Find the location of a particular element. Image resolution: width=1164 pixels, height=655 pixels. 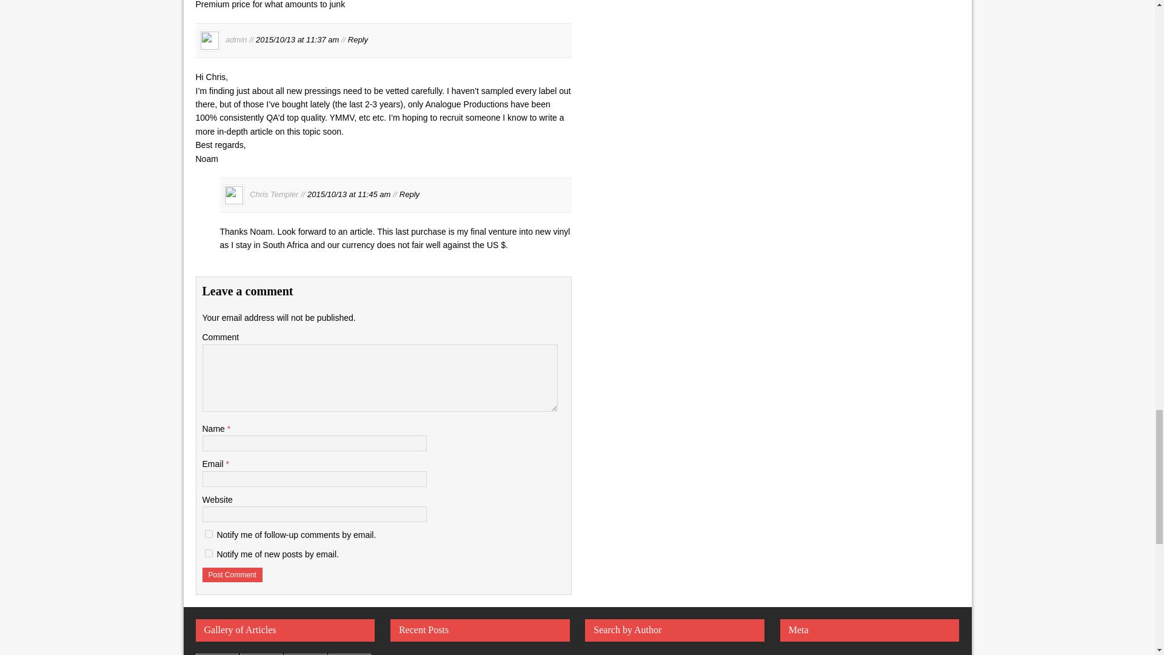

subscribe is located at coordinates (209, 534).